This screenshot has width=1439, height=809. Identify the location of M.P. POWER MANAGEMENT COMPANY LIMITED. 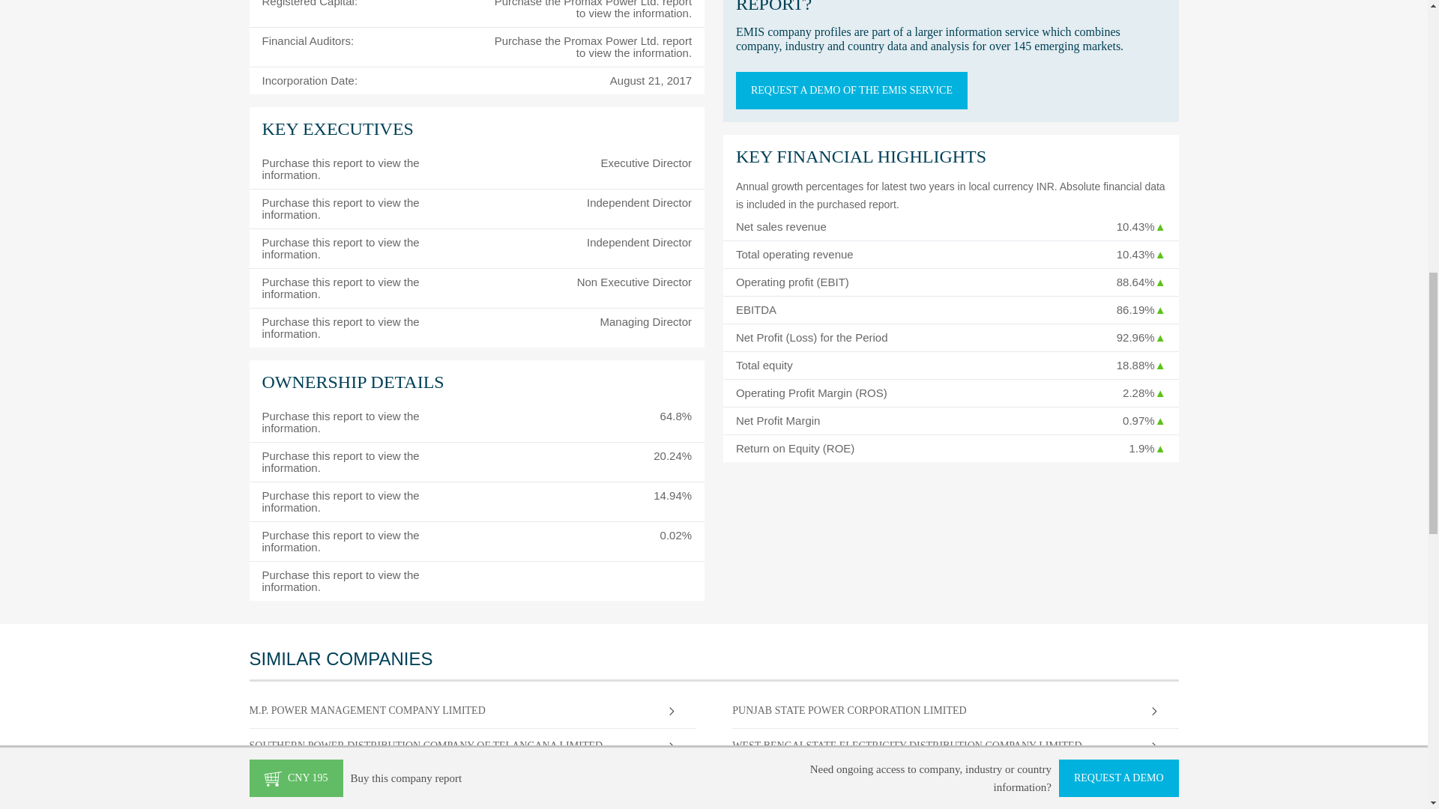
(448, 710).